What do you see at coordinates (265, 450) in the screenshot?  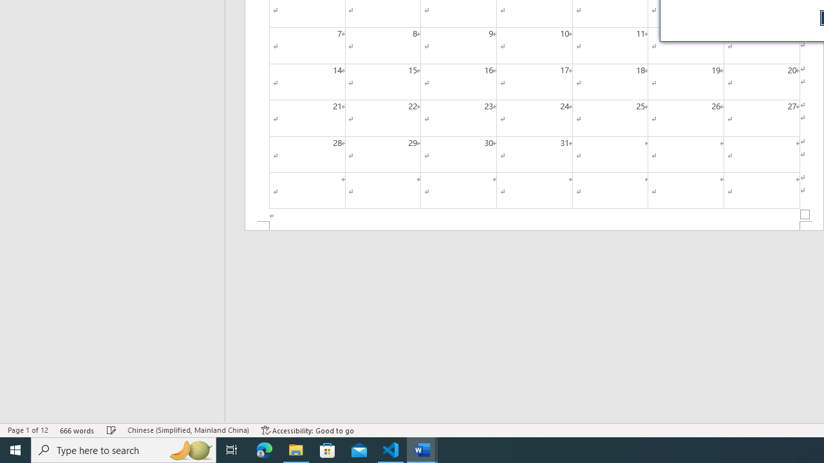 I see `Microsoft Edge` at bounding box center [265, 450].